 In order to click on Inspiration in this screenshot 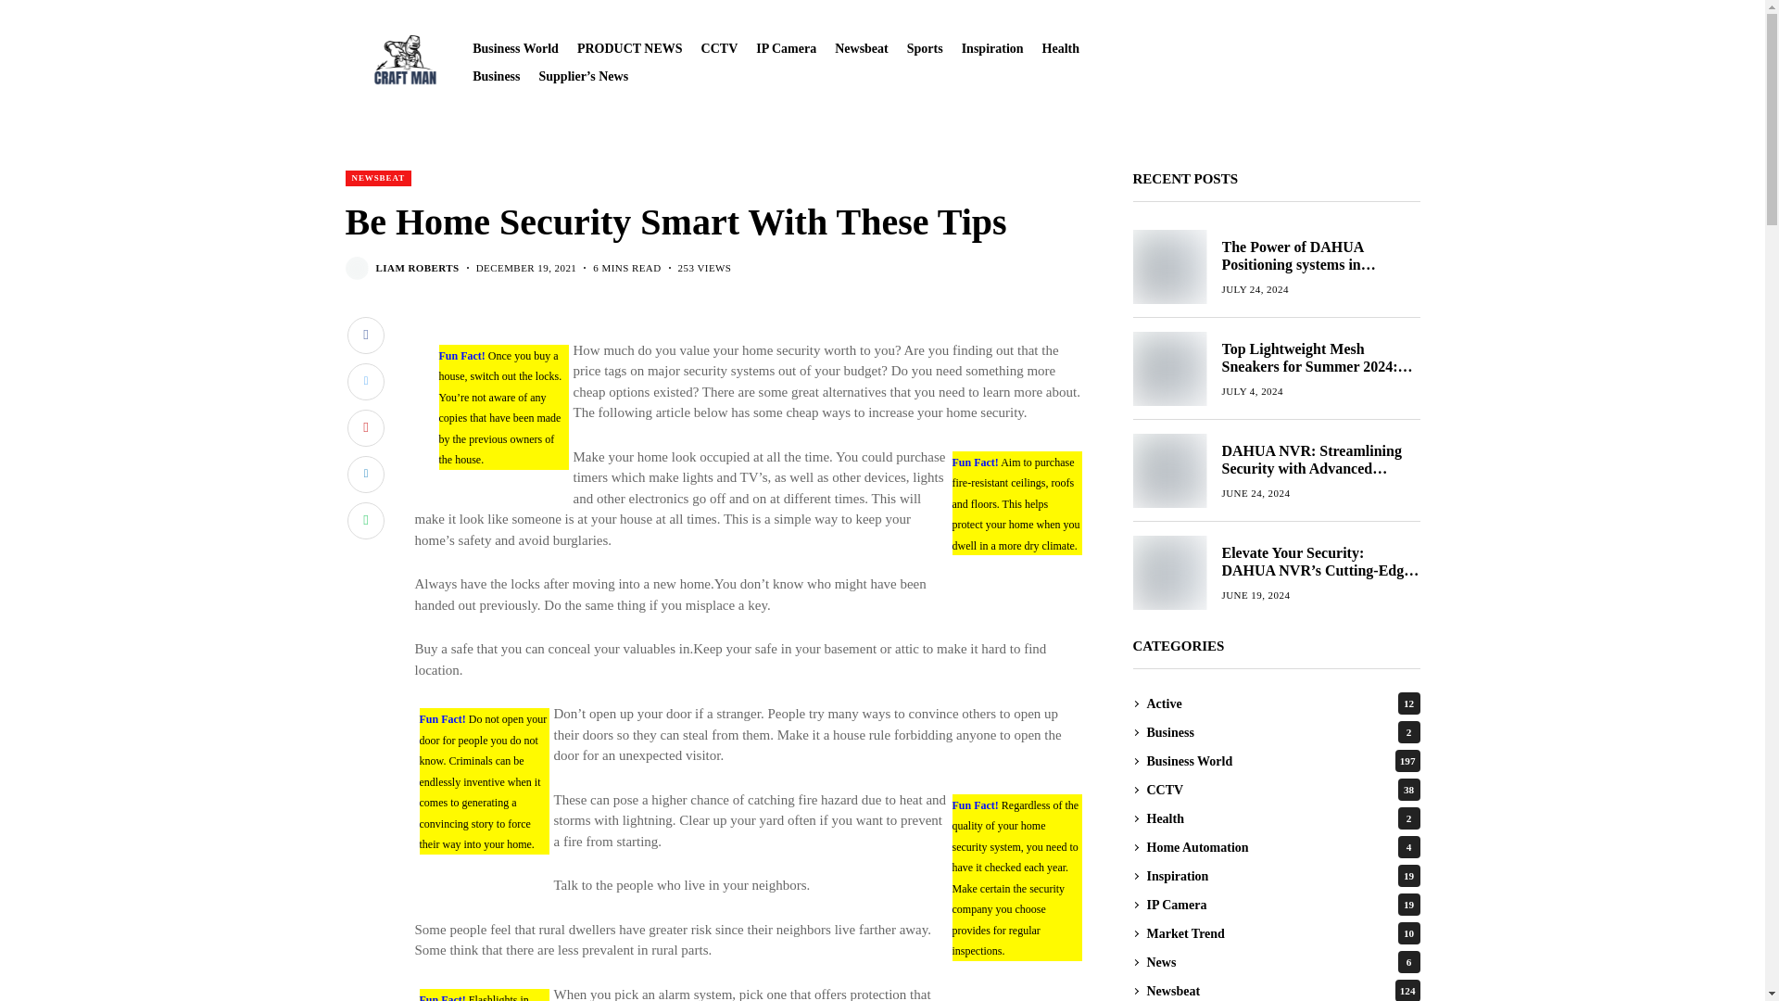, I will do `click(993, 48)`.